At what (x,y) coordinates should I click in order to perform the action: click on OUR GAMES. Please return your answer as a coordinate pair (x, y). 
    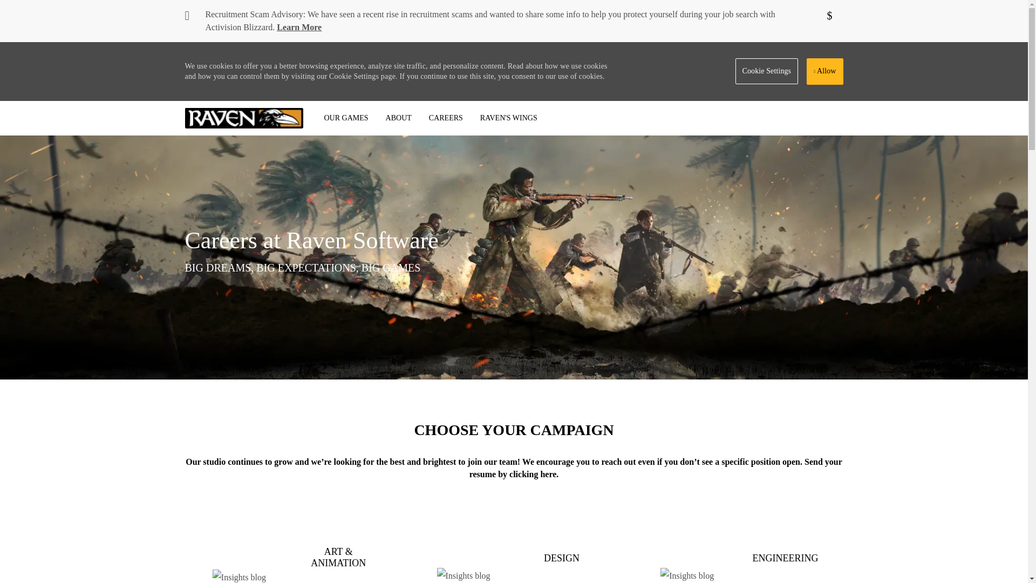
    Looking at the image, I should click on (345, 118).